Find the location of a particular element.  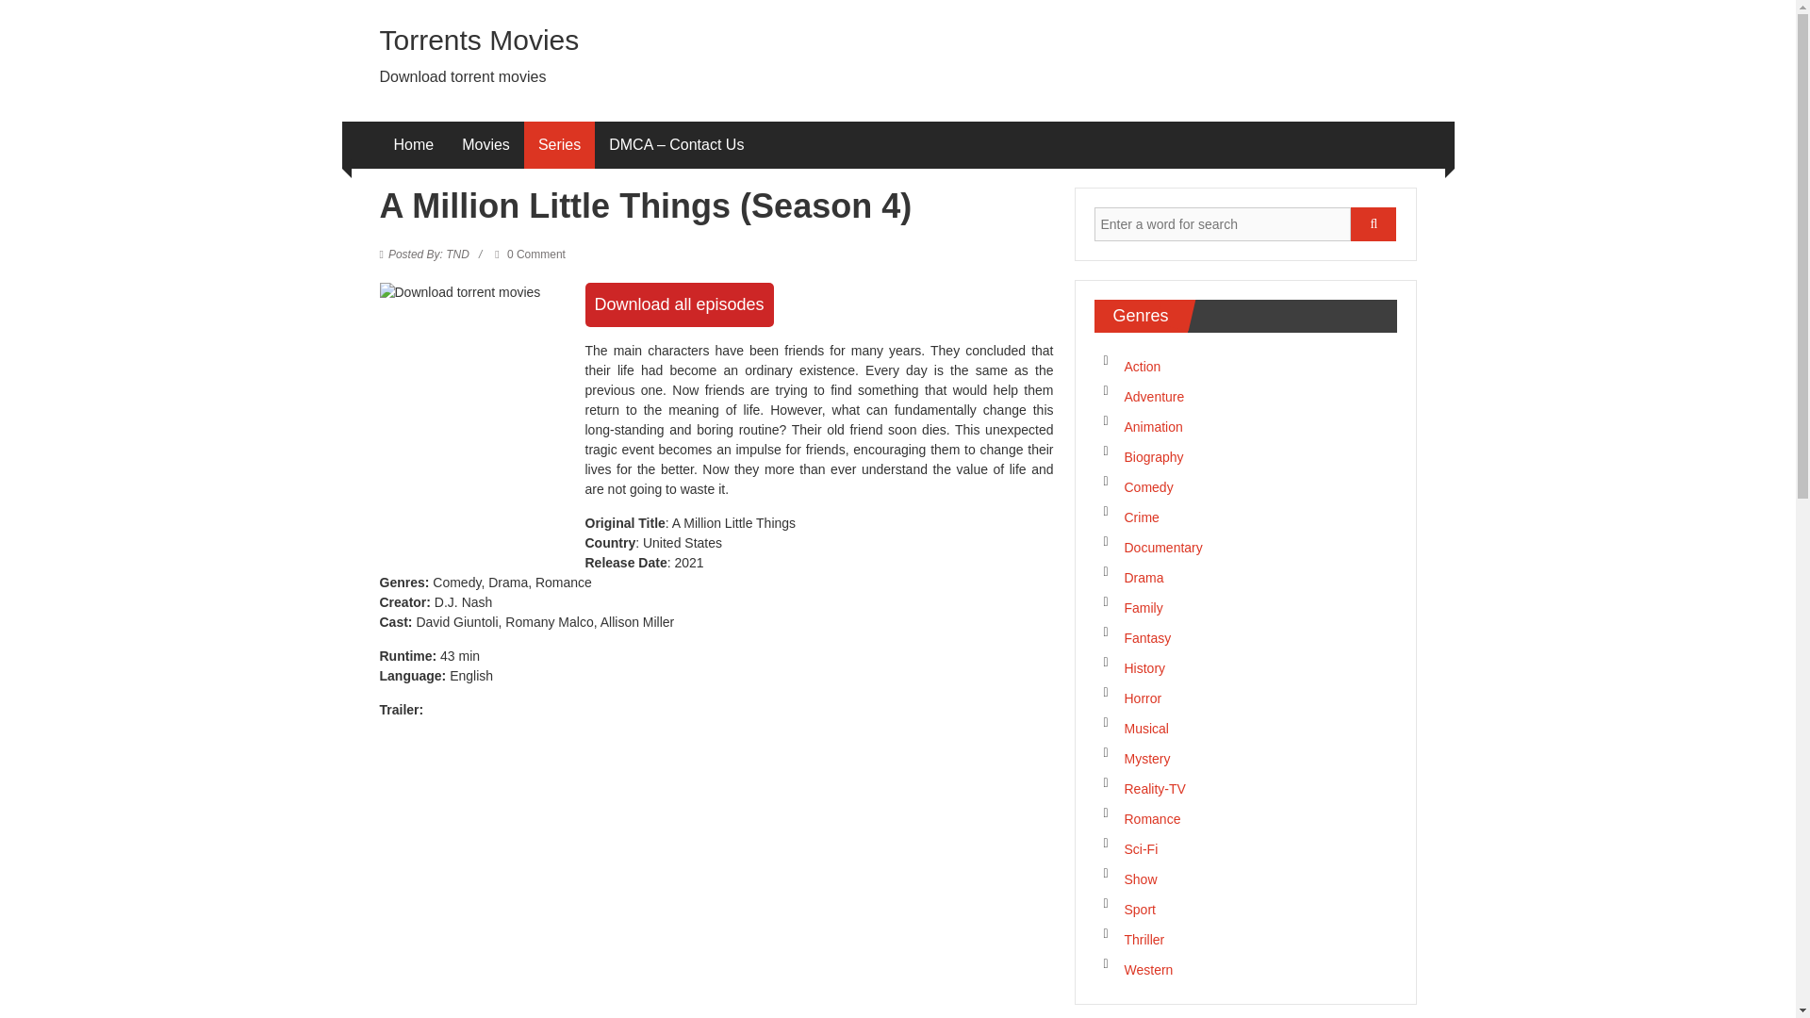

Comedy is located at coordinates (1148, 486).